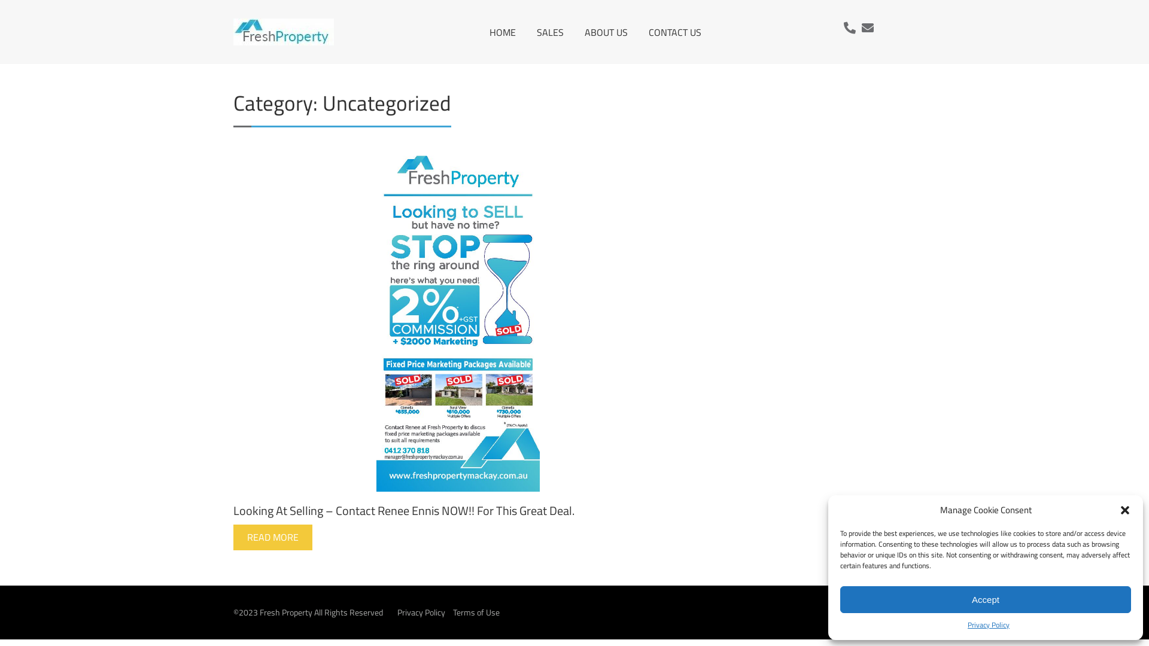  What do you see at coordinates (989, 625) in the screenshot?
I see `Privacy Policy` at bounding box center [989, 625].